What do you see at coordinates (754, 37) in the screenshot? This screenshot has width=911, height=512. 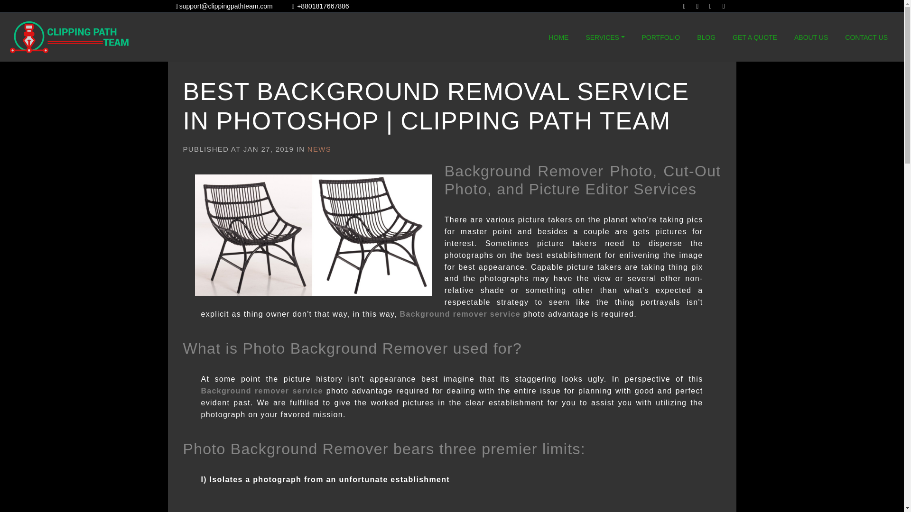 I see `GET A QUOTE` at bounding box center [754, 37].